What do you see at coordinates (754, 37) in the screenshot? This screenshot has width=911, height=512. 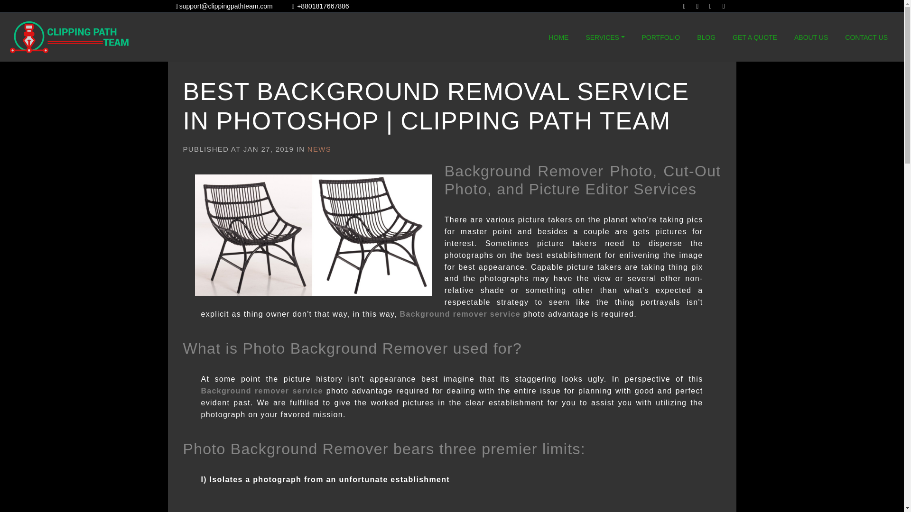 I see `GET A QUOTE` at bounding box center [754, 37].